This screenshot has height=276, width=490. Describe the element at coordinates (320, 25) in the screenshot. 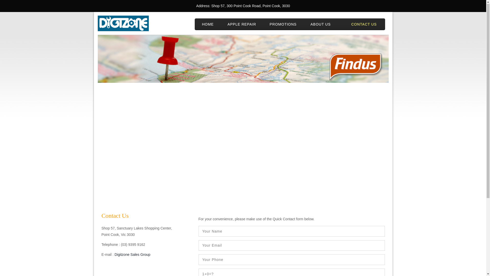

I see `ABOUT US` at that location.